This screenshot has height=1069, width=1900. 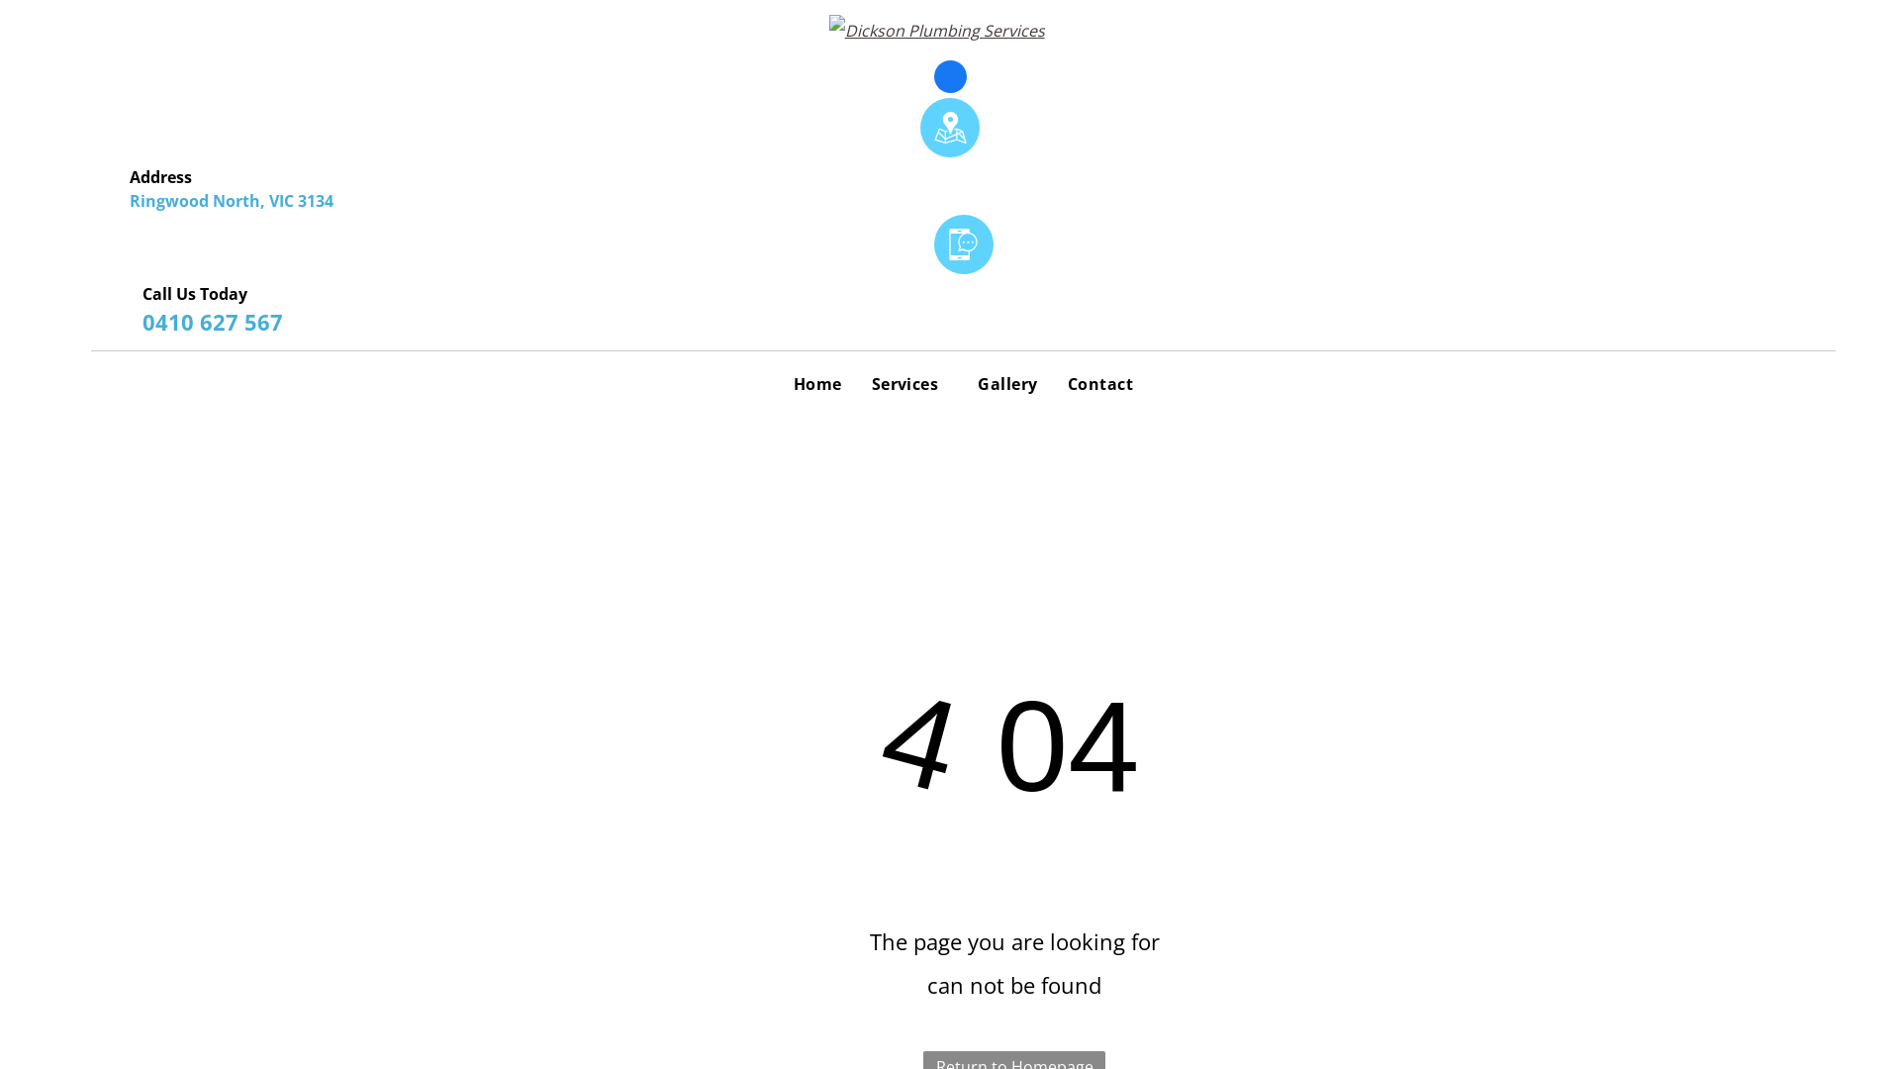 I want to click on Services, so click(x=910, y=384).